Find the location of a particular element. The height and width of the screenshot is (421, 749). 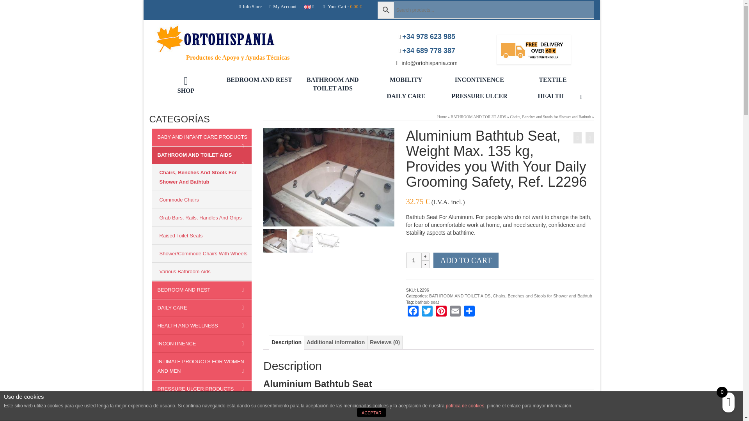

Twitter is located at coordinates (427, 313).